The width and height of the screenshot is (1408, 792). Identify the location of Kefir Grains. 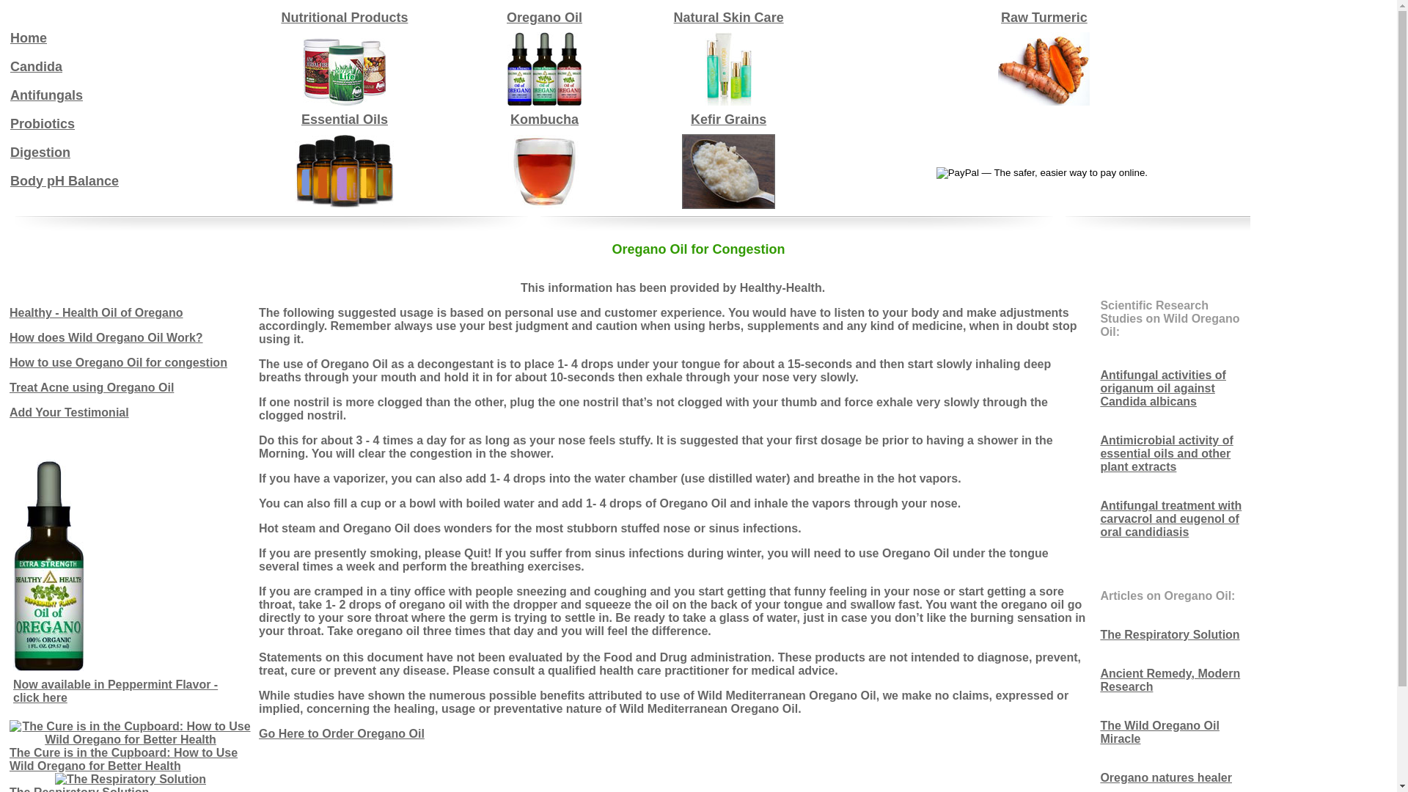
(729, 120).